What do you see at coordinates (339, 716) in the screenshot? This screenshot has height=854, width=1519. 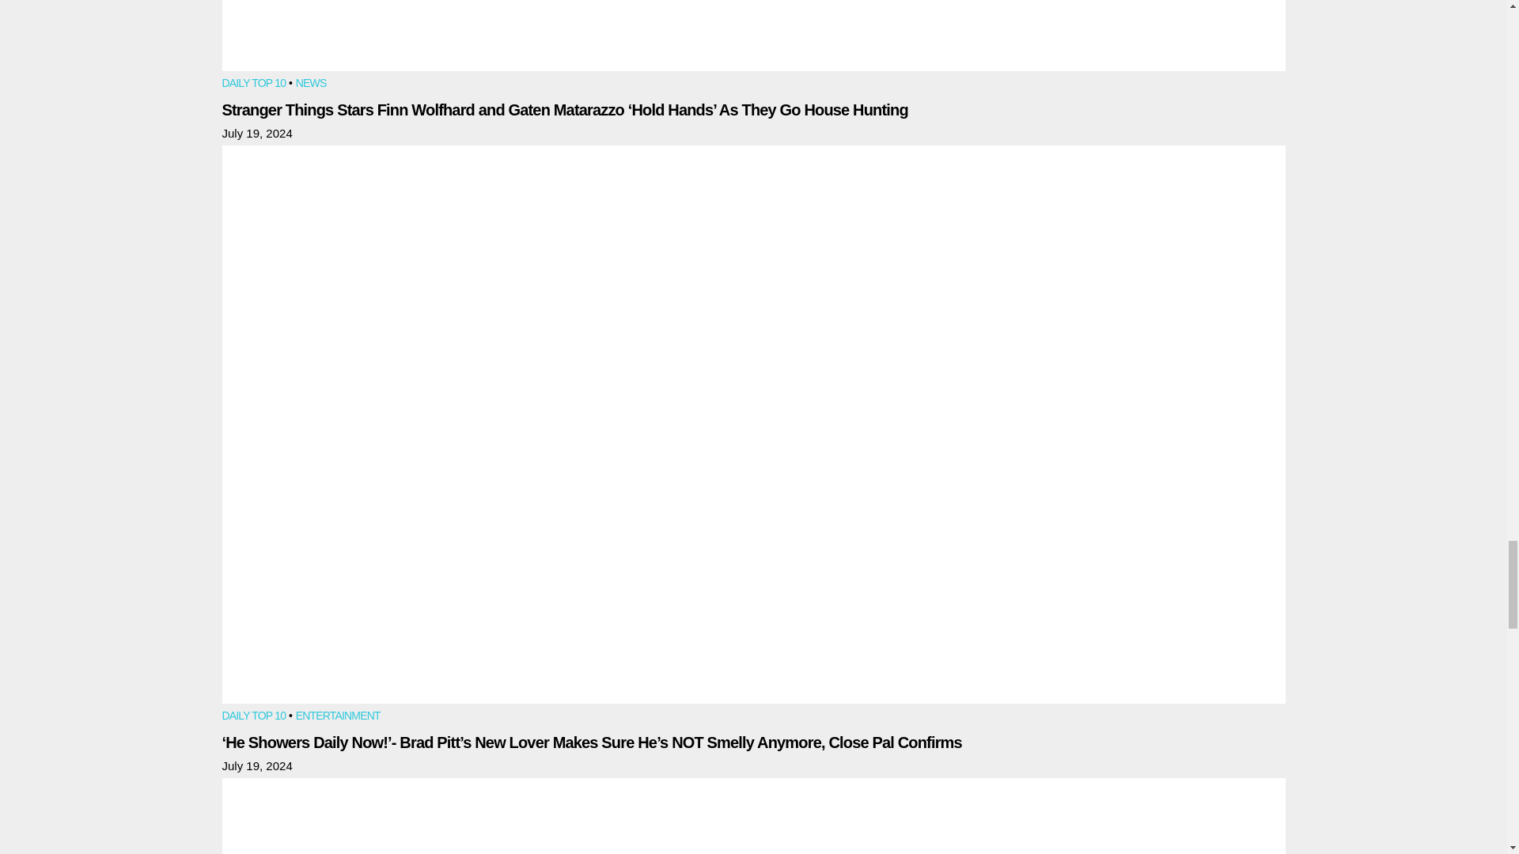 I see `ENTERTAINMENT` at bounding box center [339, 716].